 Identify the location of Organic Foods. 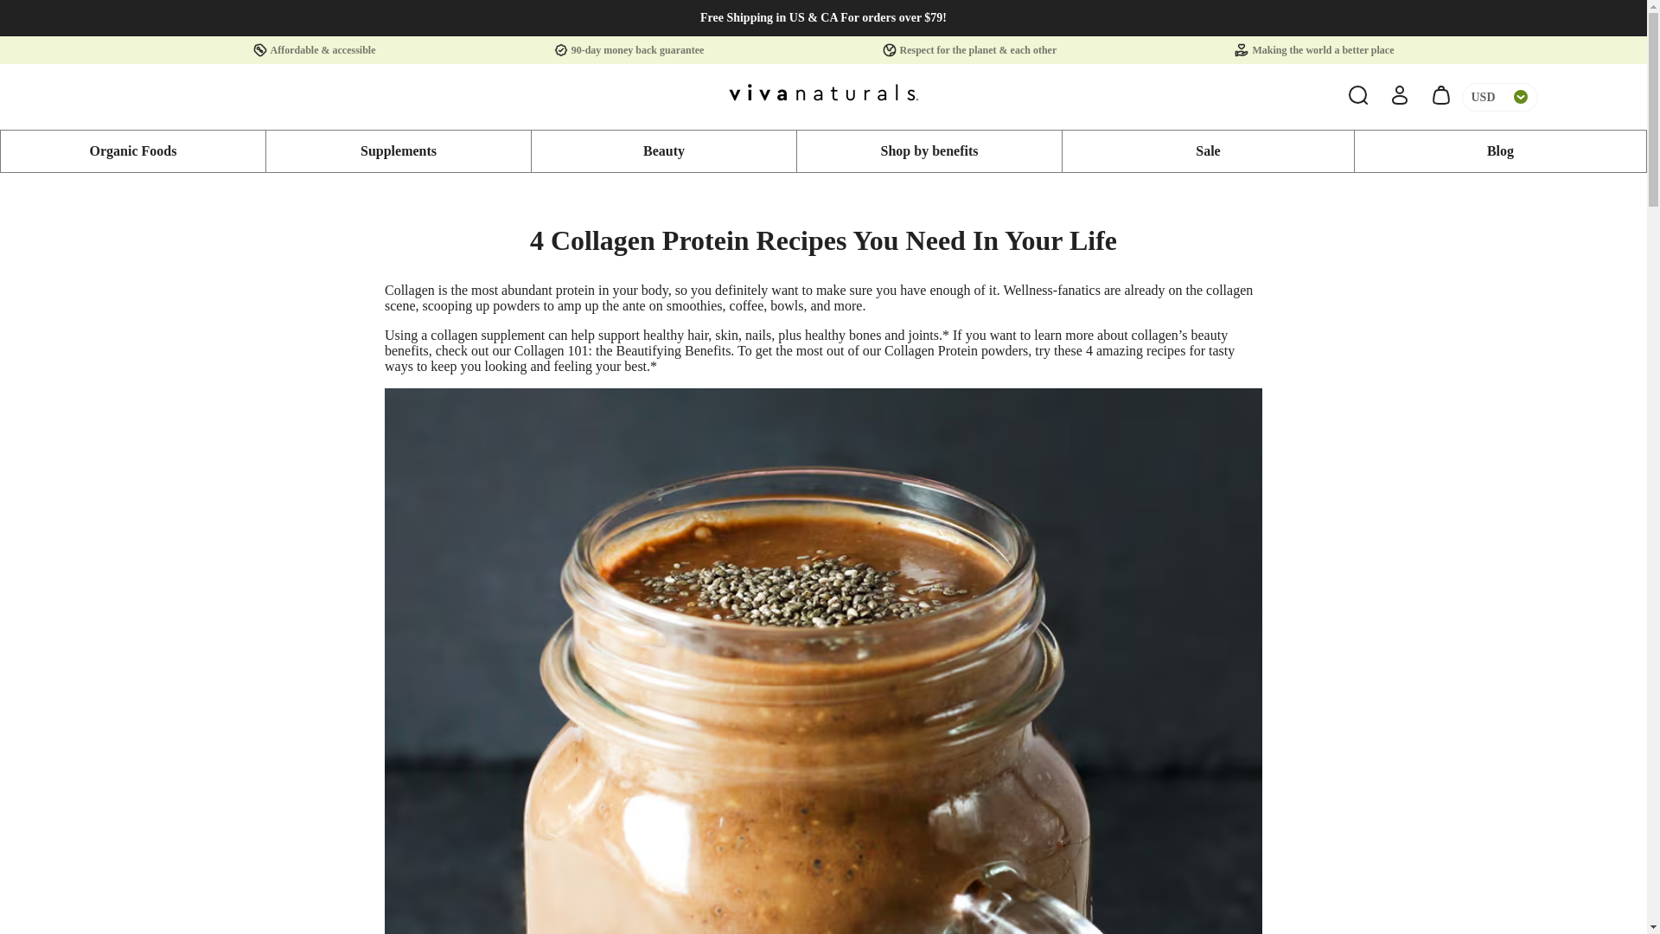
(133, 150).